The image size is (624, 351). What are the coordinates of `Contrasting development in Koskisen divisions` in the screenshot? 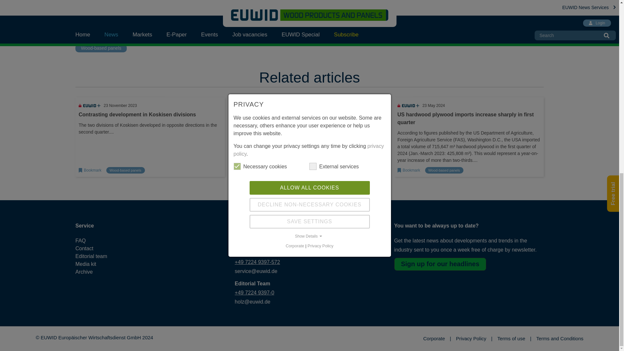 It's located at (137, 114).